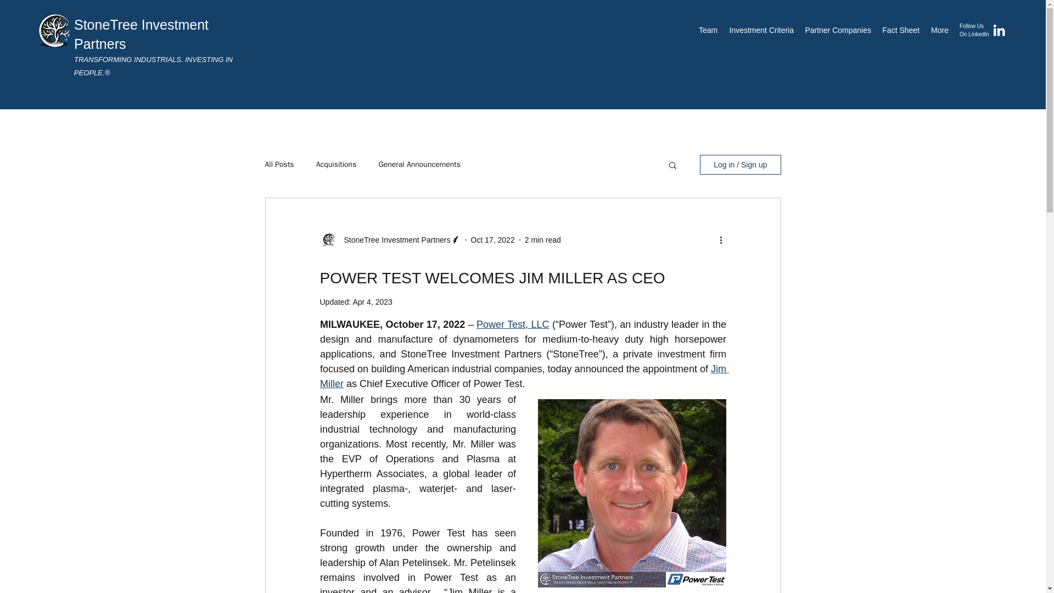 The height and width of the screenshot is (593, 1054). What do you see at coordinates (760, 30) in the screenshot?
I see `Investment Criteria` at bounding box center [760, 30].